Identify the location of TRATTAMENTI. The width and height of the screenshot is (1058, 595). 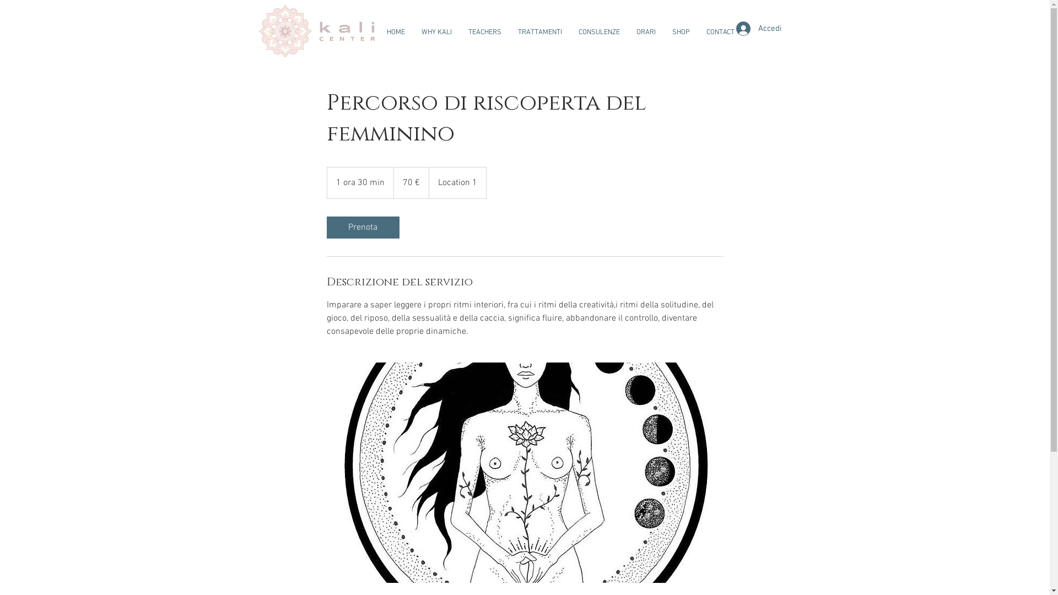
(539, 33).